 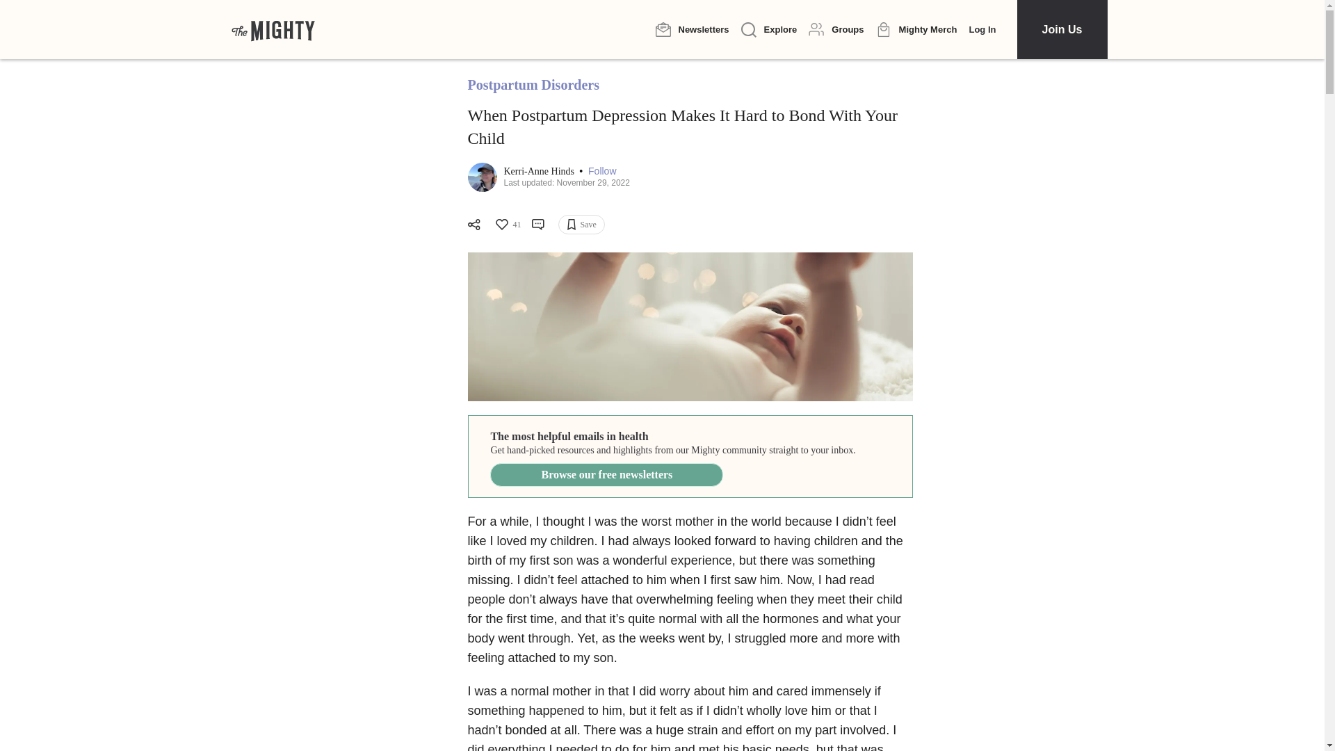 I want to click on Save, so click(x=581, y=224).